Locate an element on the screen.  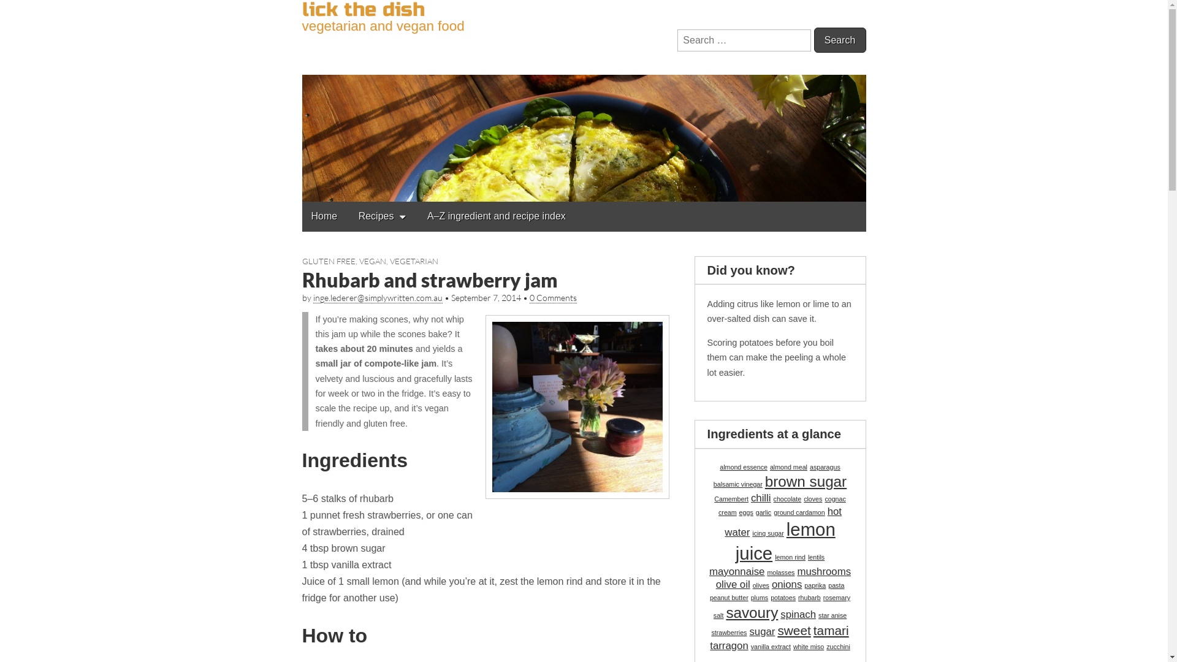
zucchini is located at coordinates (839, 647).